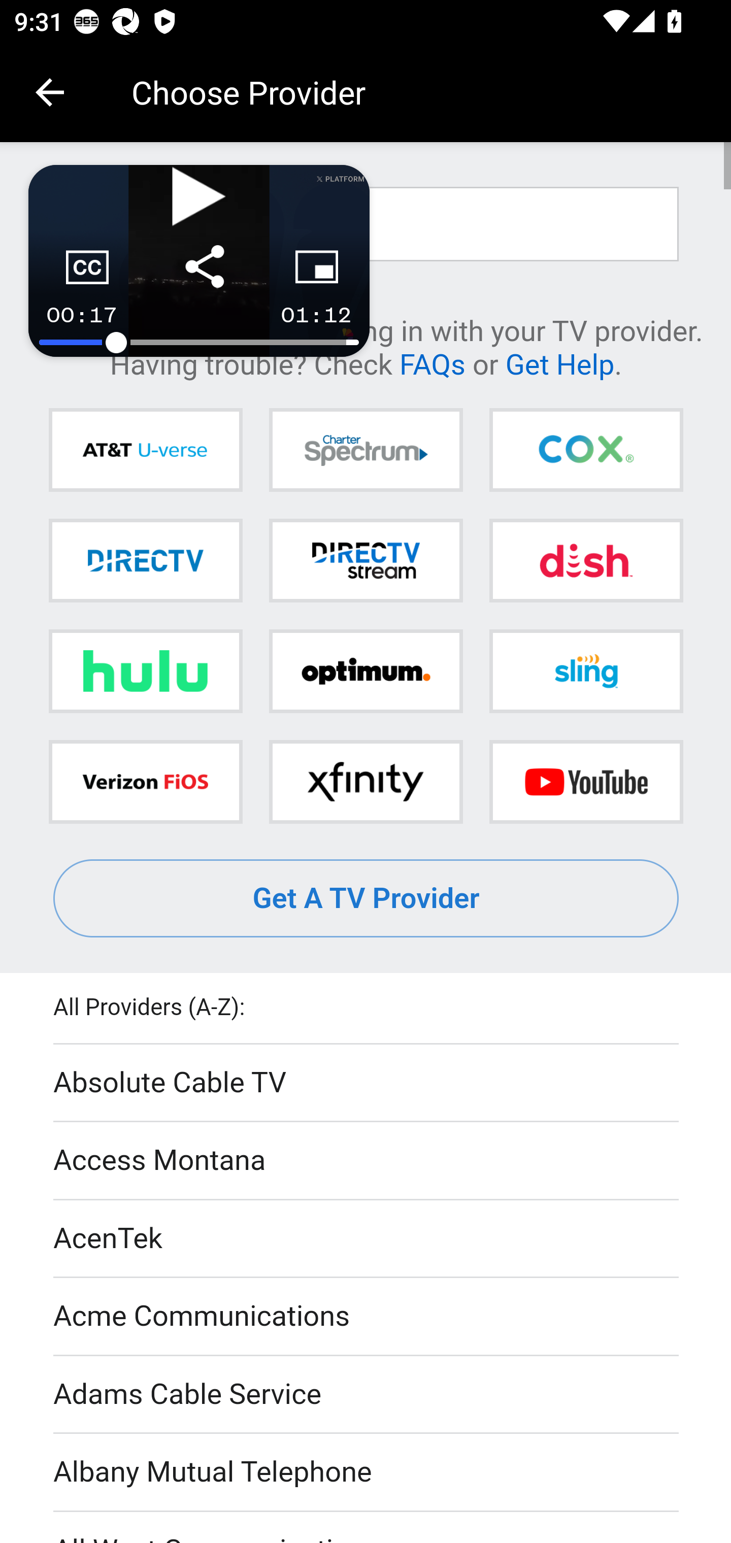 The height and width of the screenshot is (1543, 731). What do you see at coordinates (365, 450) in the screenshot?
I see `Charter Spectrum` at bounding box center [365, 450].